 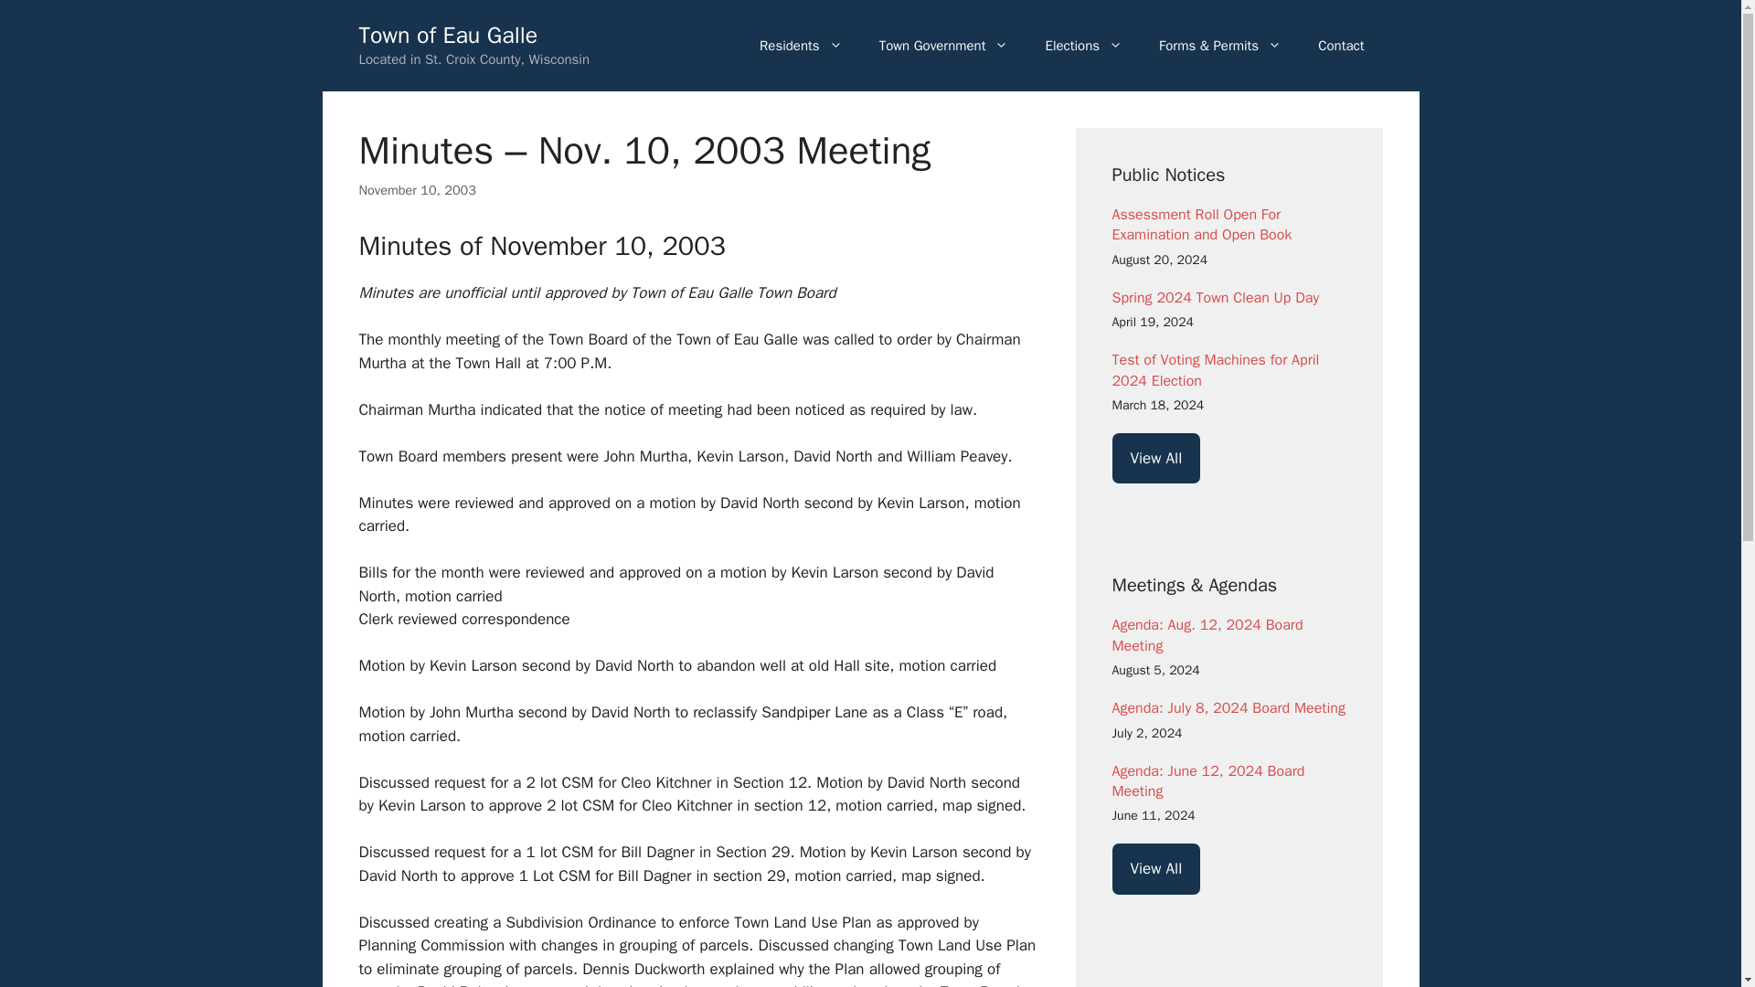 What do you see at coordinates (801, 46) in the screenshot?
I see `Residents` at bounding box center [801, 46].